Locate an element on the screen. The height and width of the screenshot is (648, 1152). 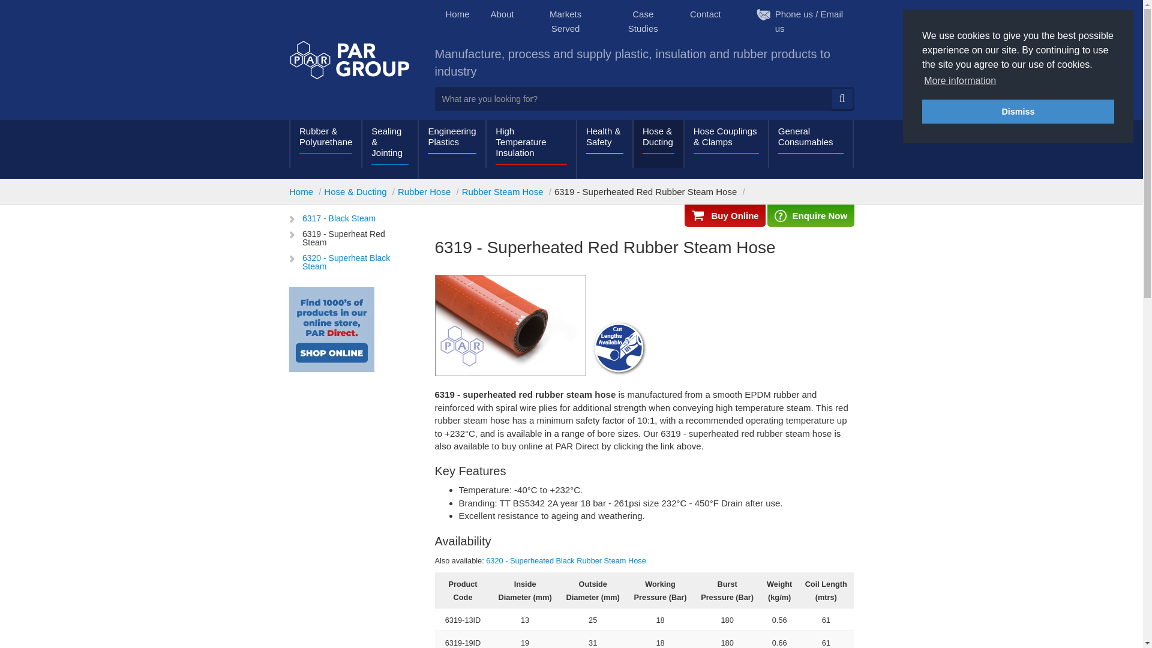
PAR Group is located at coordinates (349, 59).